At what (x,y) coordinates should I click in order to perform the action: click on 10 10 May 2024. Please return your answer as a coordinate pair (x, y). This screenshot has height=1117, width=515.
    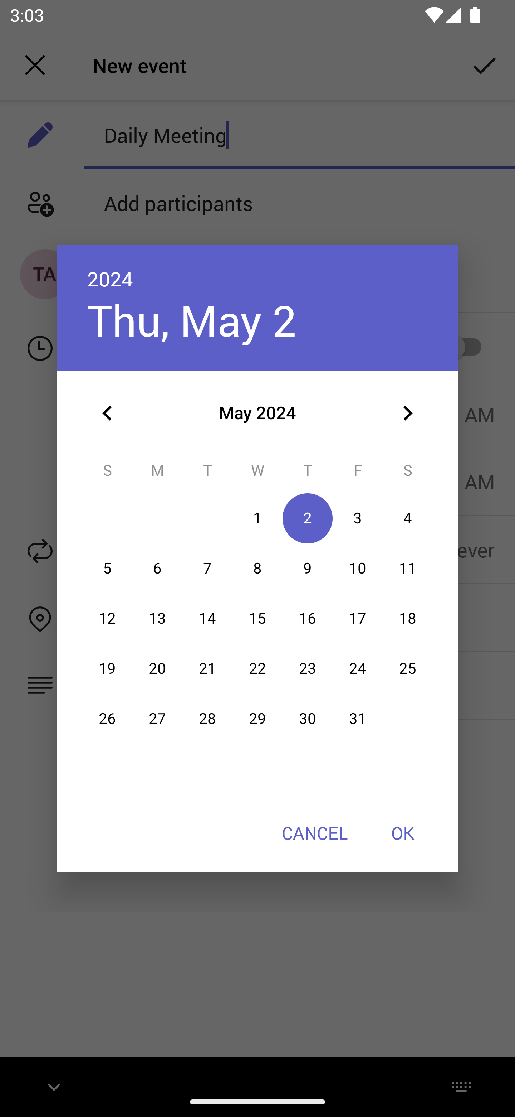
    Looking at the image, I should click on (358, 569).